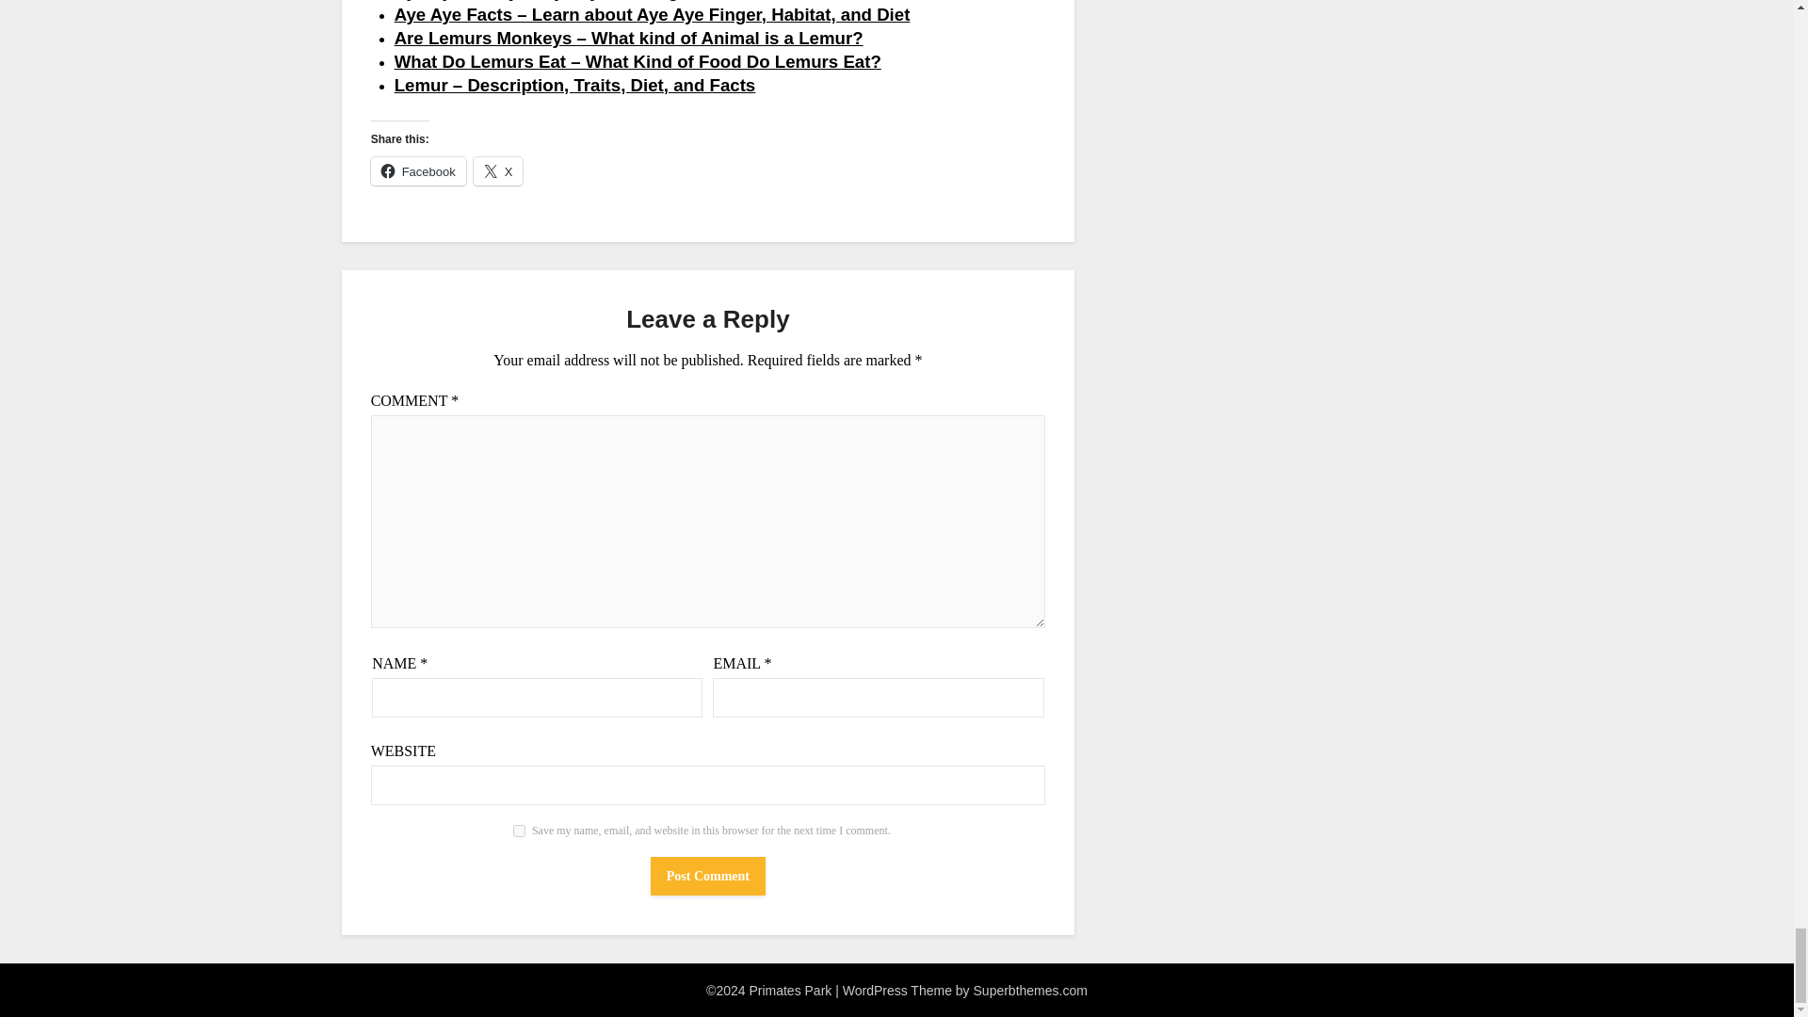  What do you see at coordinates (520, 831) in the screenshot?
I see `yes` at bounding box center [520, 831].